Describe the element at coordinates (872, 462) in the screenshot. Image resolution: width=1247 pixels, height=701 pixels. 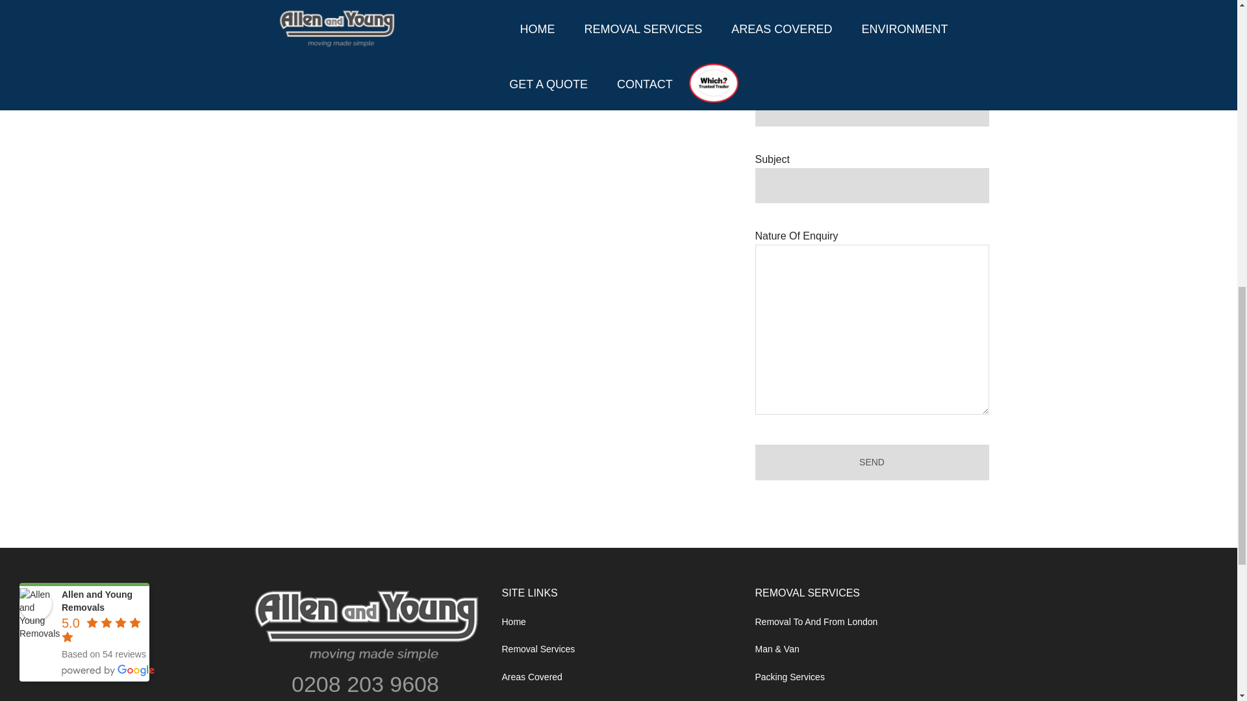
I see `Send` at that location.